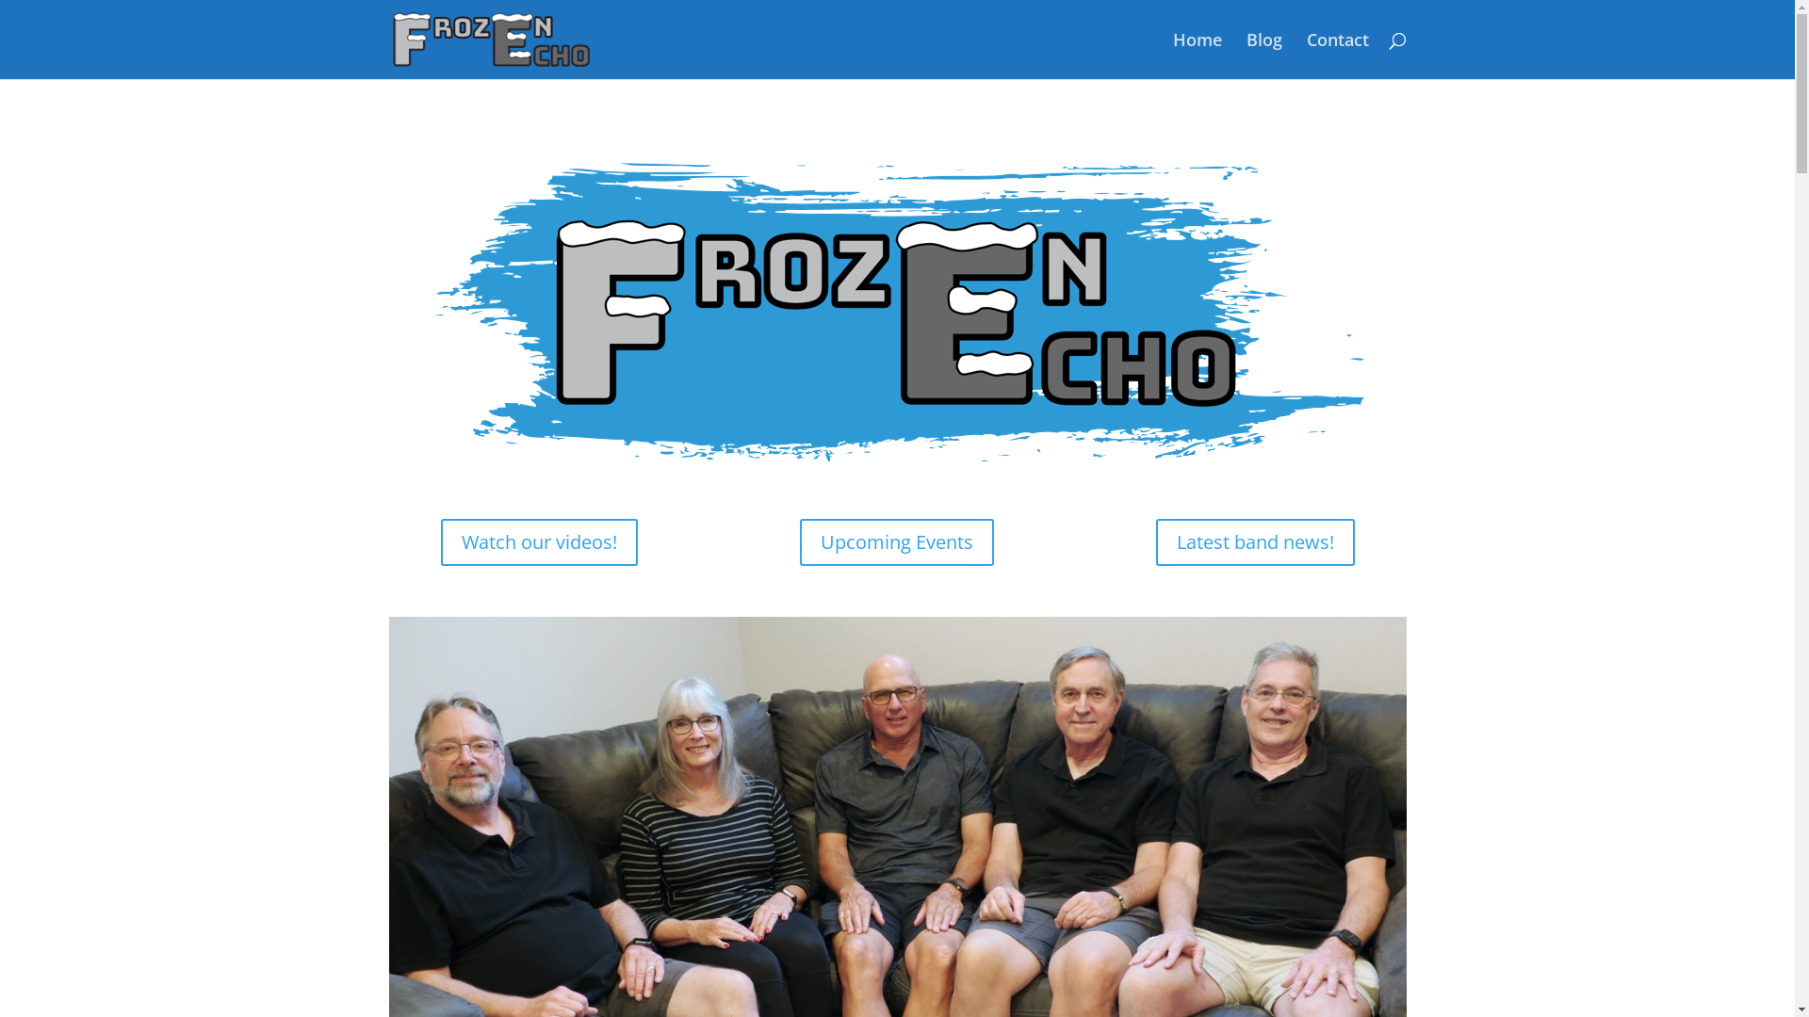 The image size is (1809, 1017). What do you see at coordinates (1263, 56) in the screenshot?
I see `Blog` at bounding box center [1263, 56].